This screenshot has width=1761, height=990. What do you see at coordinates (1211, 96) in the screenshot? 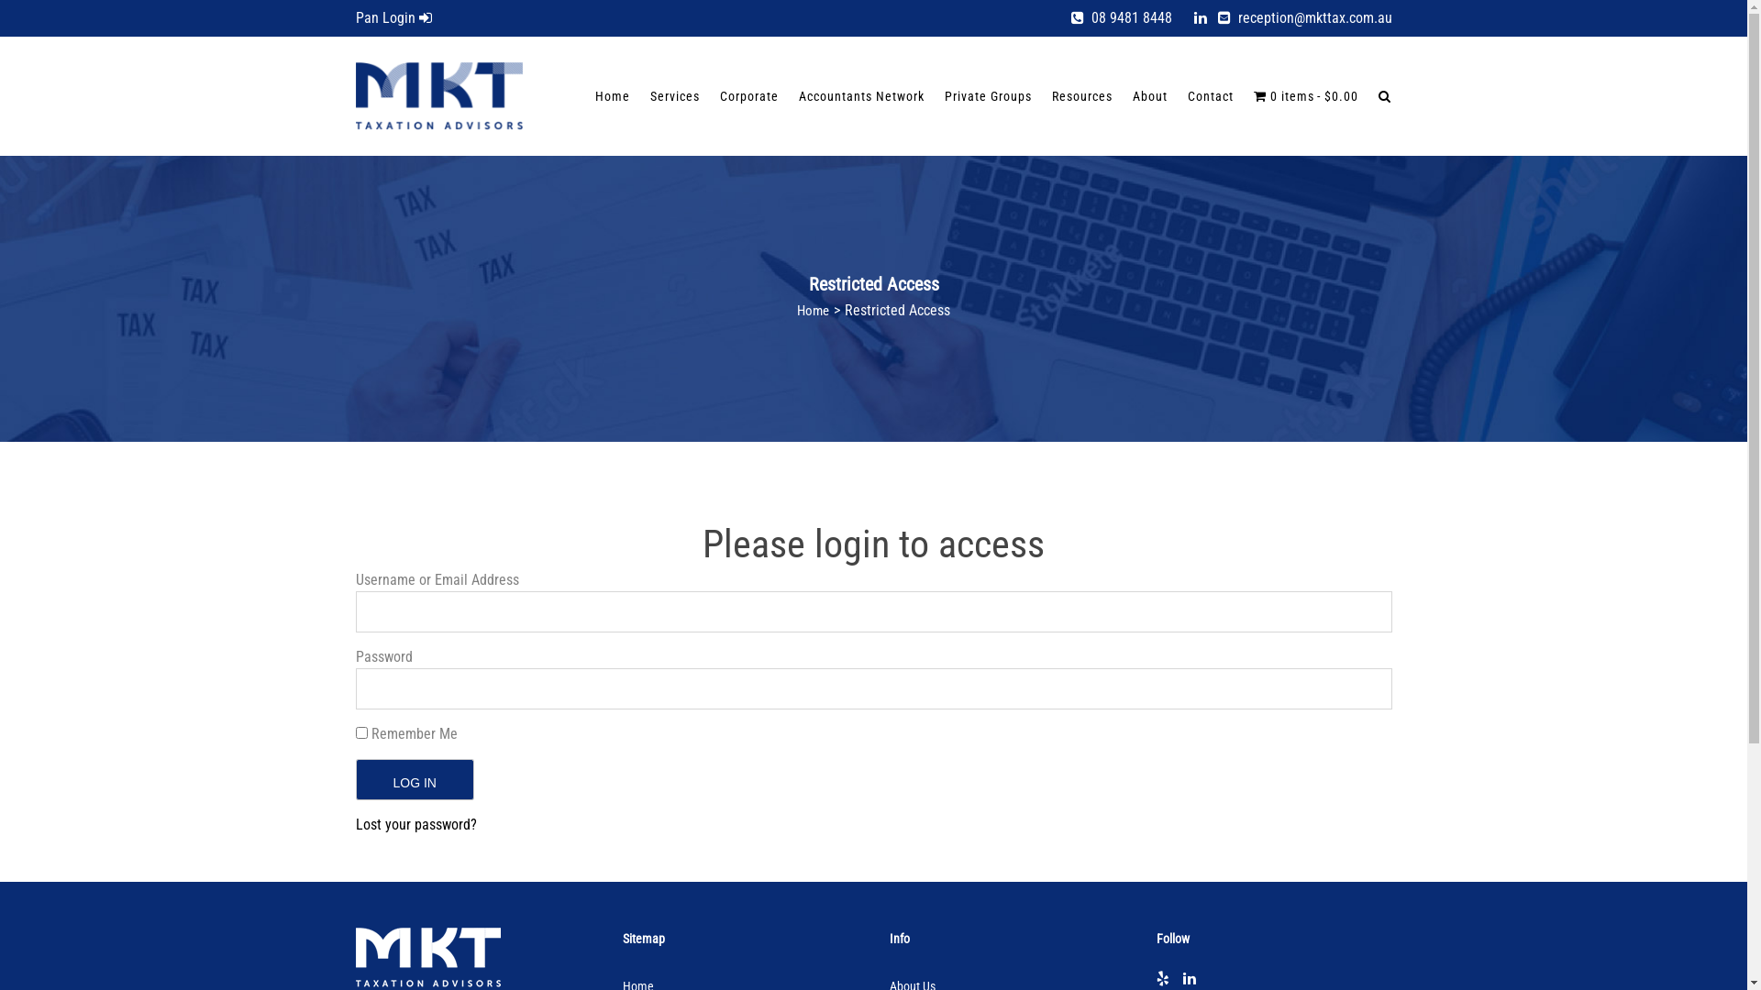
I see `Contact` at bounding box center [1211, 96].